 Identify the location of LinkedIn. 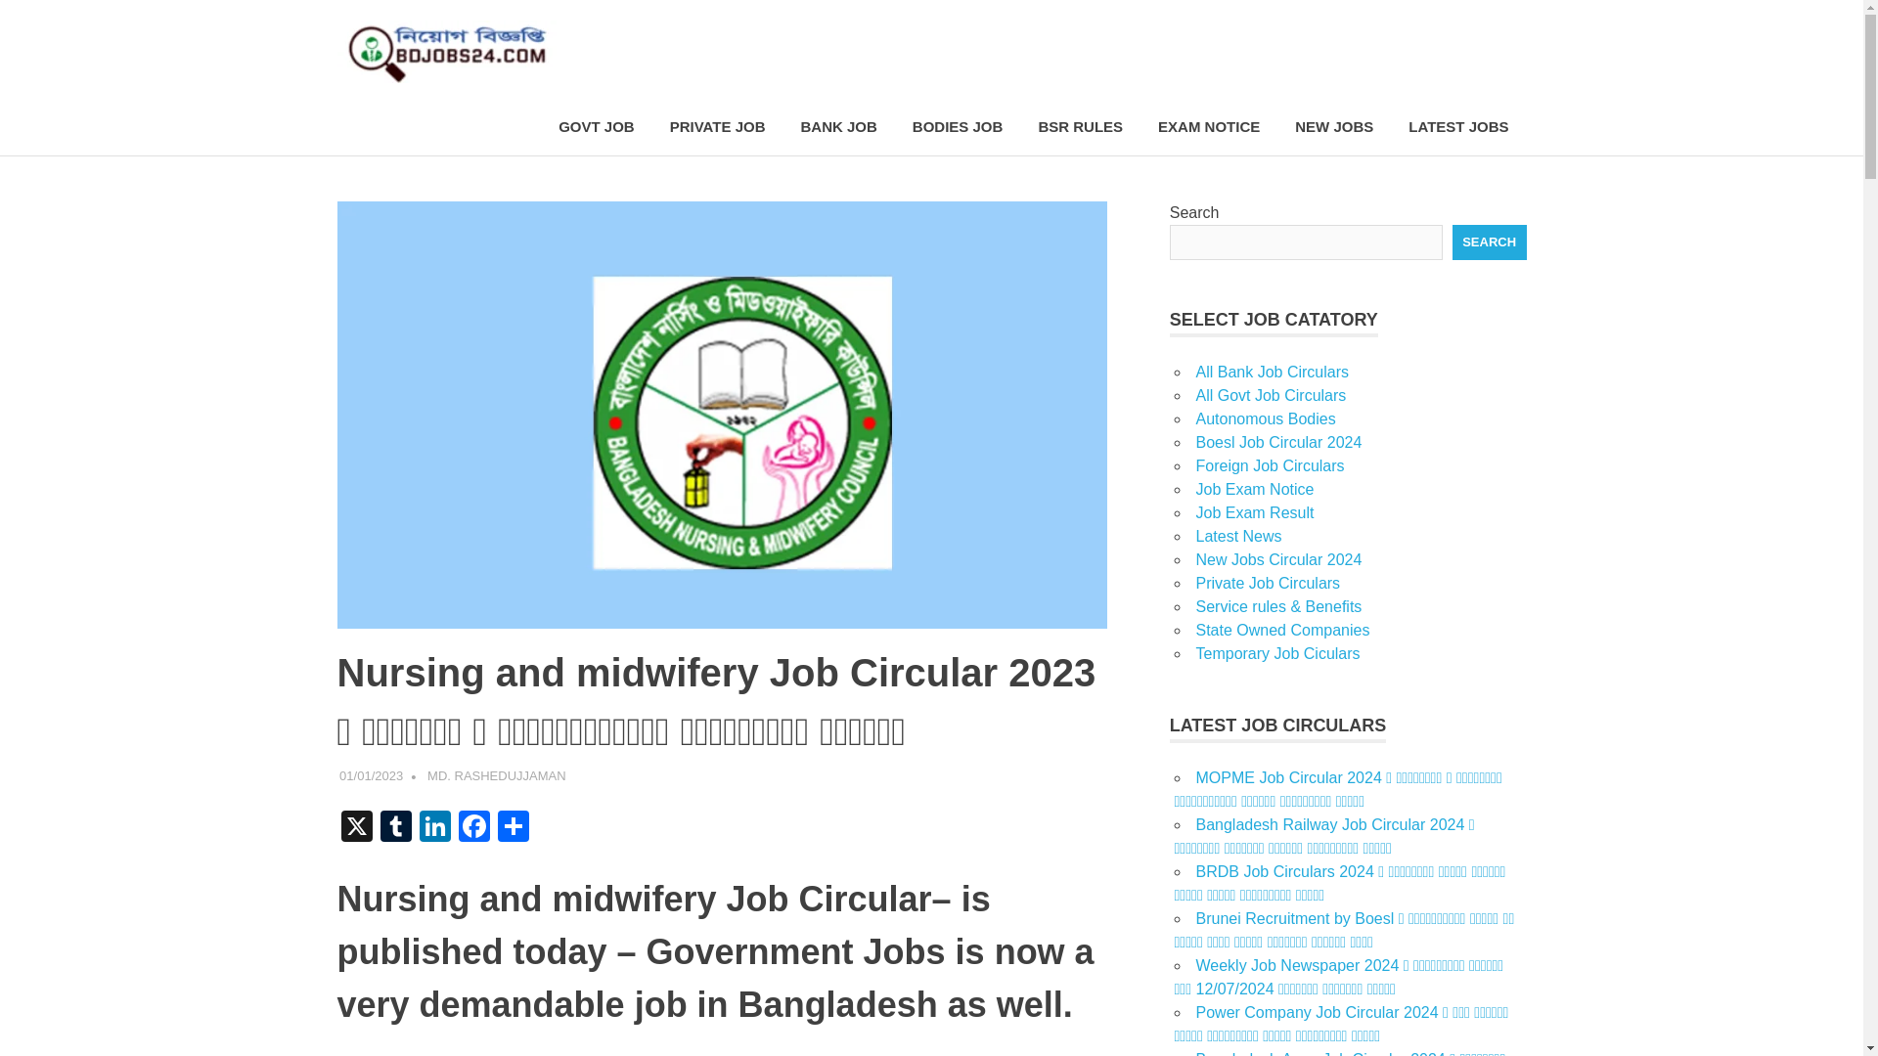
(434, 829).